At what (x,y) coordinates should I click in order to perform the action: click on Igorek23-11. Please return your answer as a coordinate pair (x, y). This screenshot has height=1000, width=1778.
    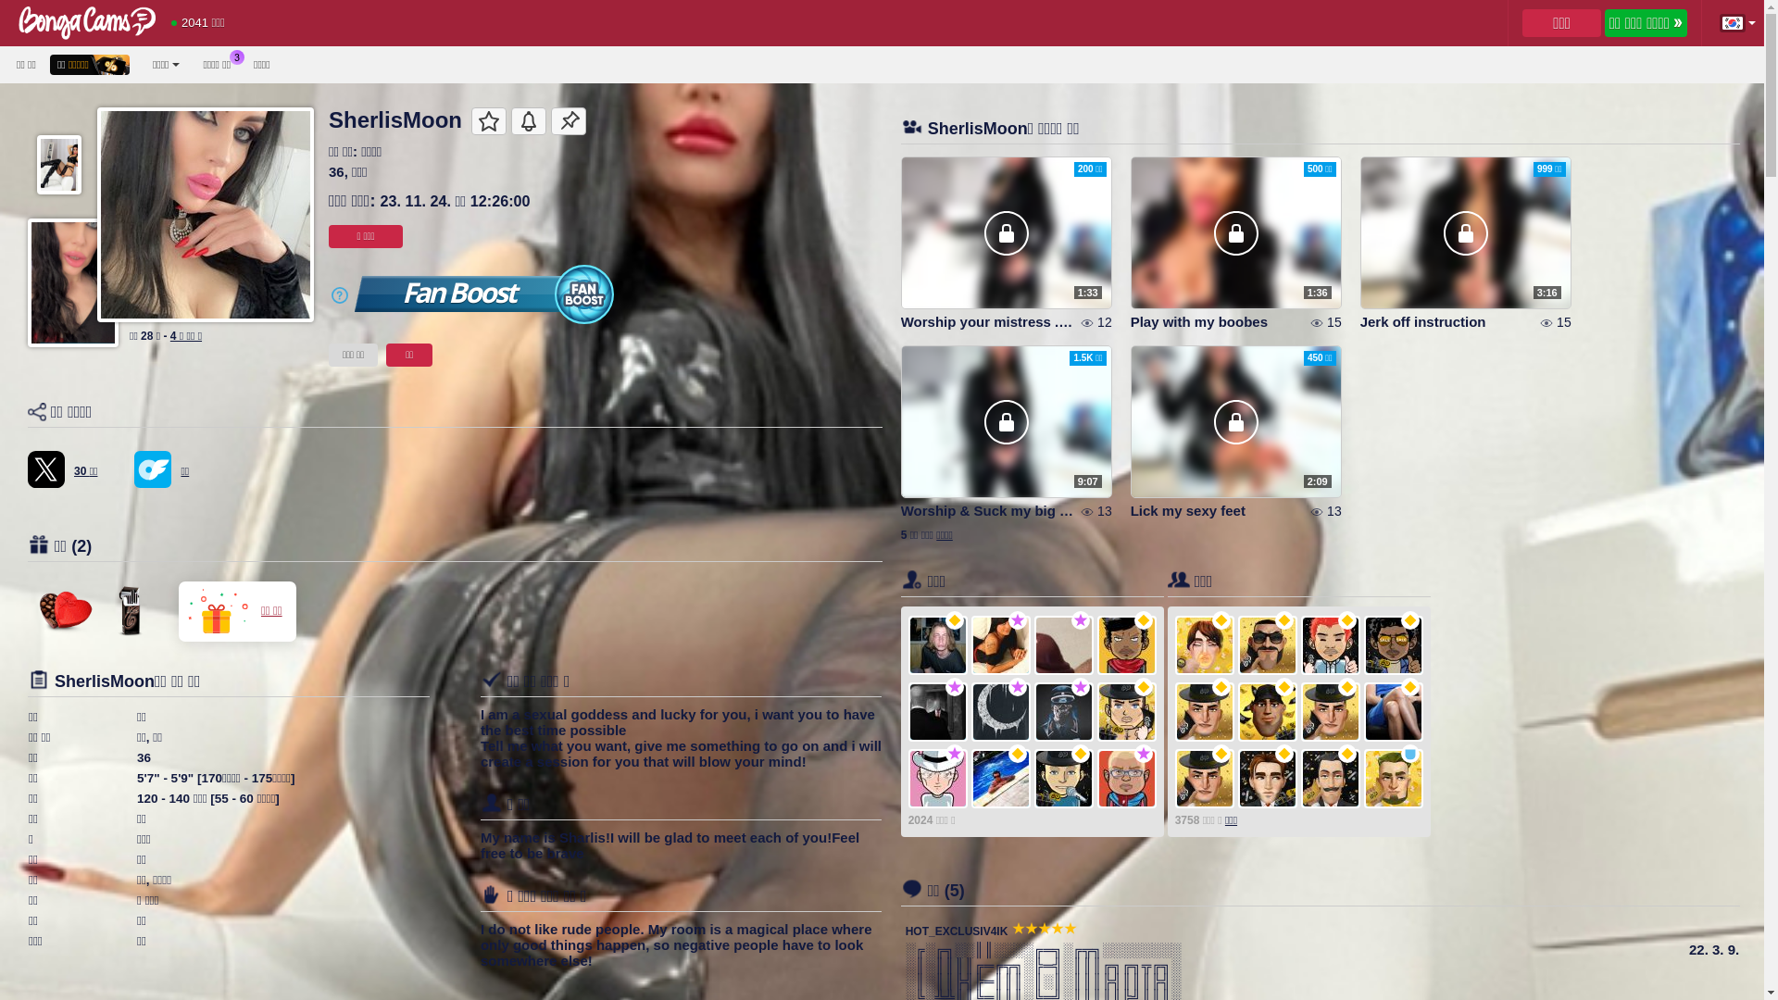
    Looking at the image, I should click on (1268, 712).